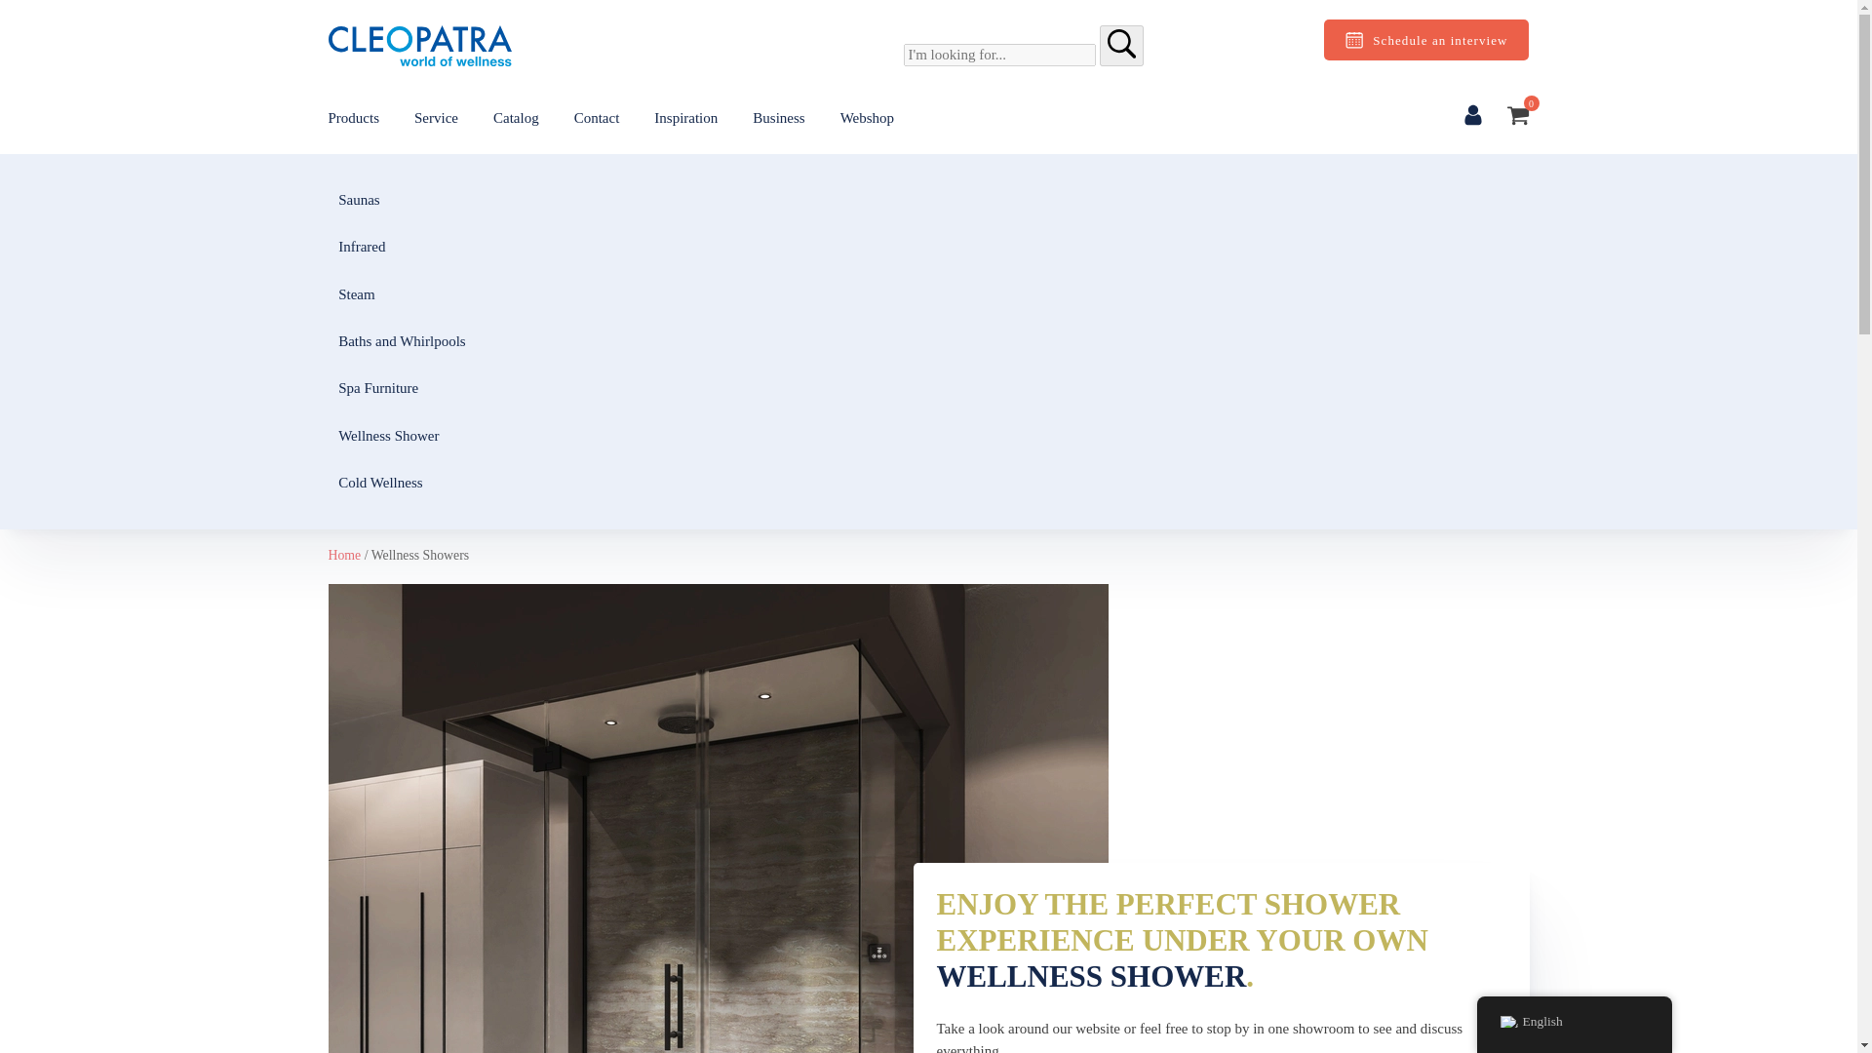 The image size is (1872, 1053). What do you see at coordinates (684, 118) in the screenshot?
I see `Inspiration` at bounding box center [684, 118].